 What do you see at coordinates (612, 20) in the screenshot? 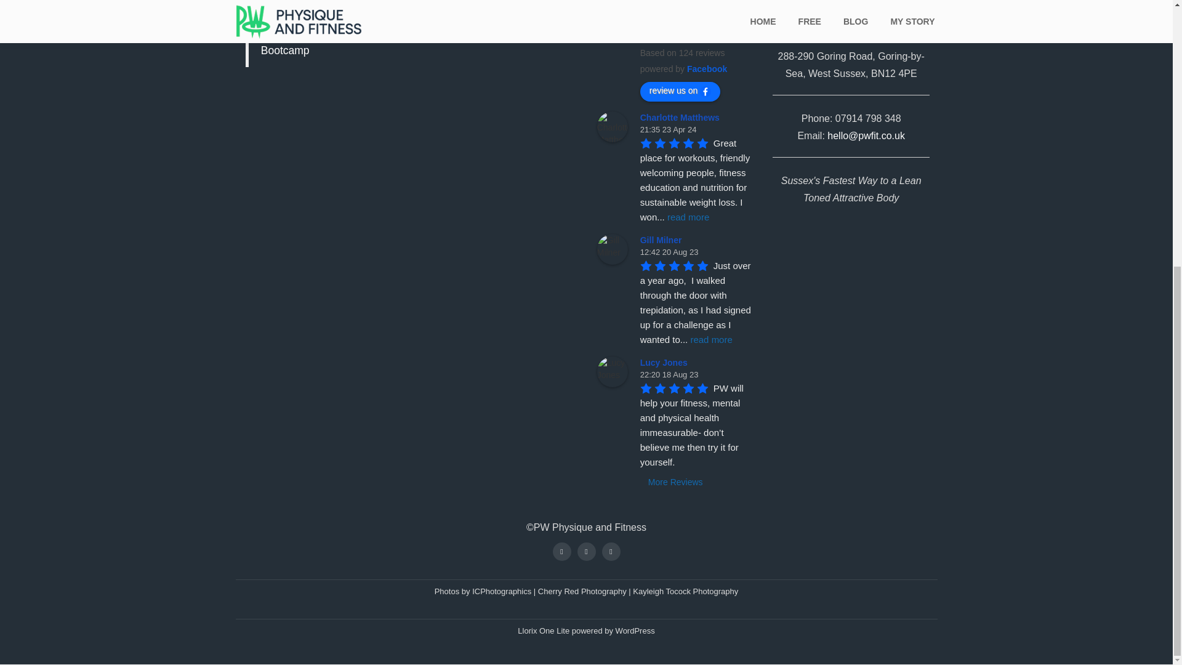
I see `PW Physique and Fitness - Transformation Studio` at bounding box center [612, 20].